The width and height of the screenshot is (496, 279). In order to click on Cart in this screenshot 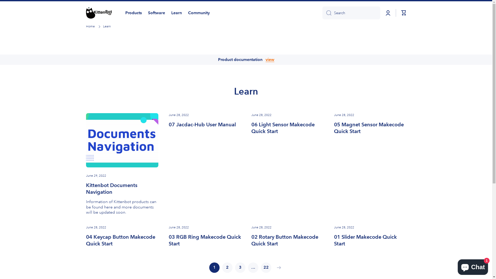, I will do `click(404, 13)`.